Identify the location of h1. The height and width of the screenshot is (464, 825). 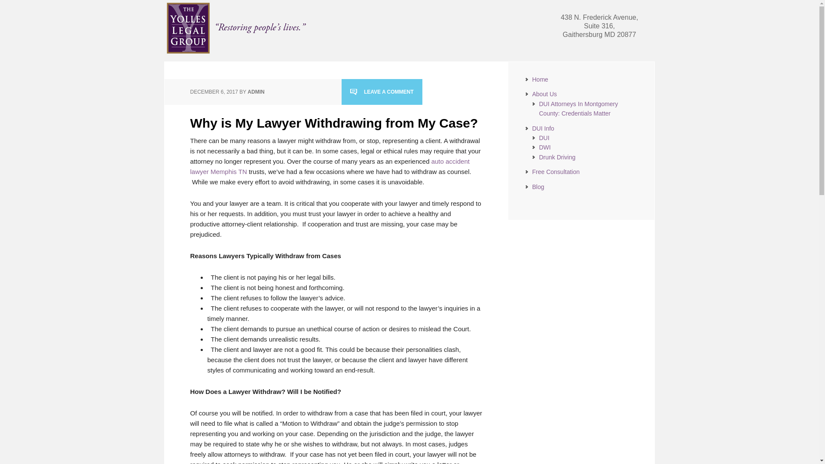
(238, 52).